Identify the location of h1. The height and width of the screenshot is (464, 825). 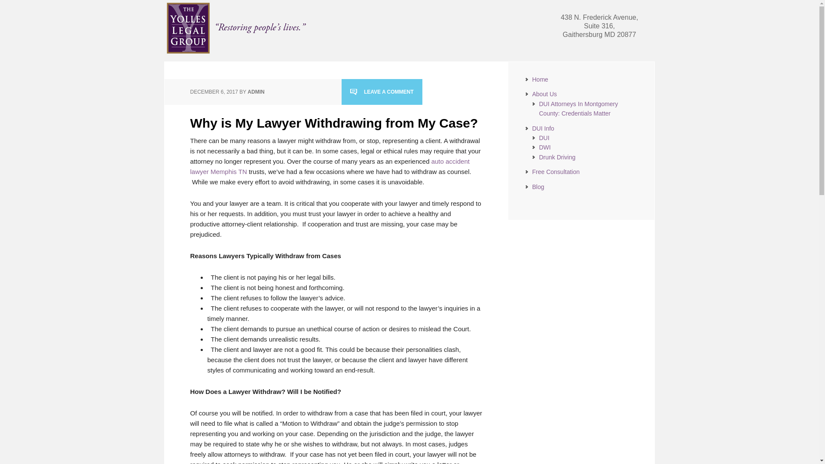
(238, 52).